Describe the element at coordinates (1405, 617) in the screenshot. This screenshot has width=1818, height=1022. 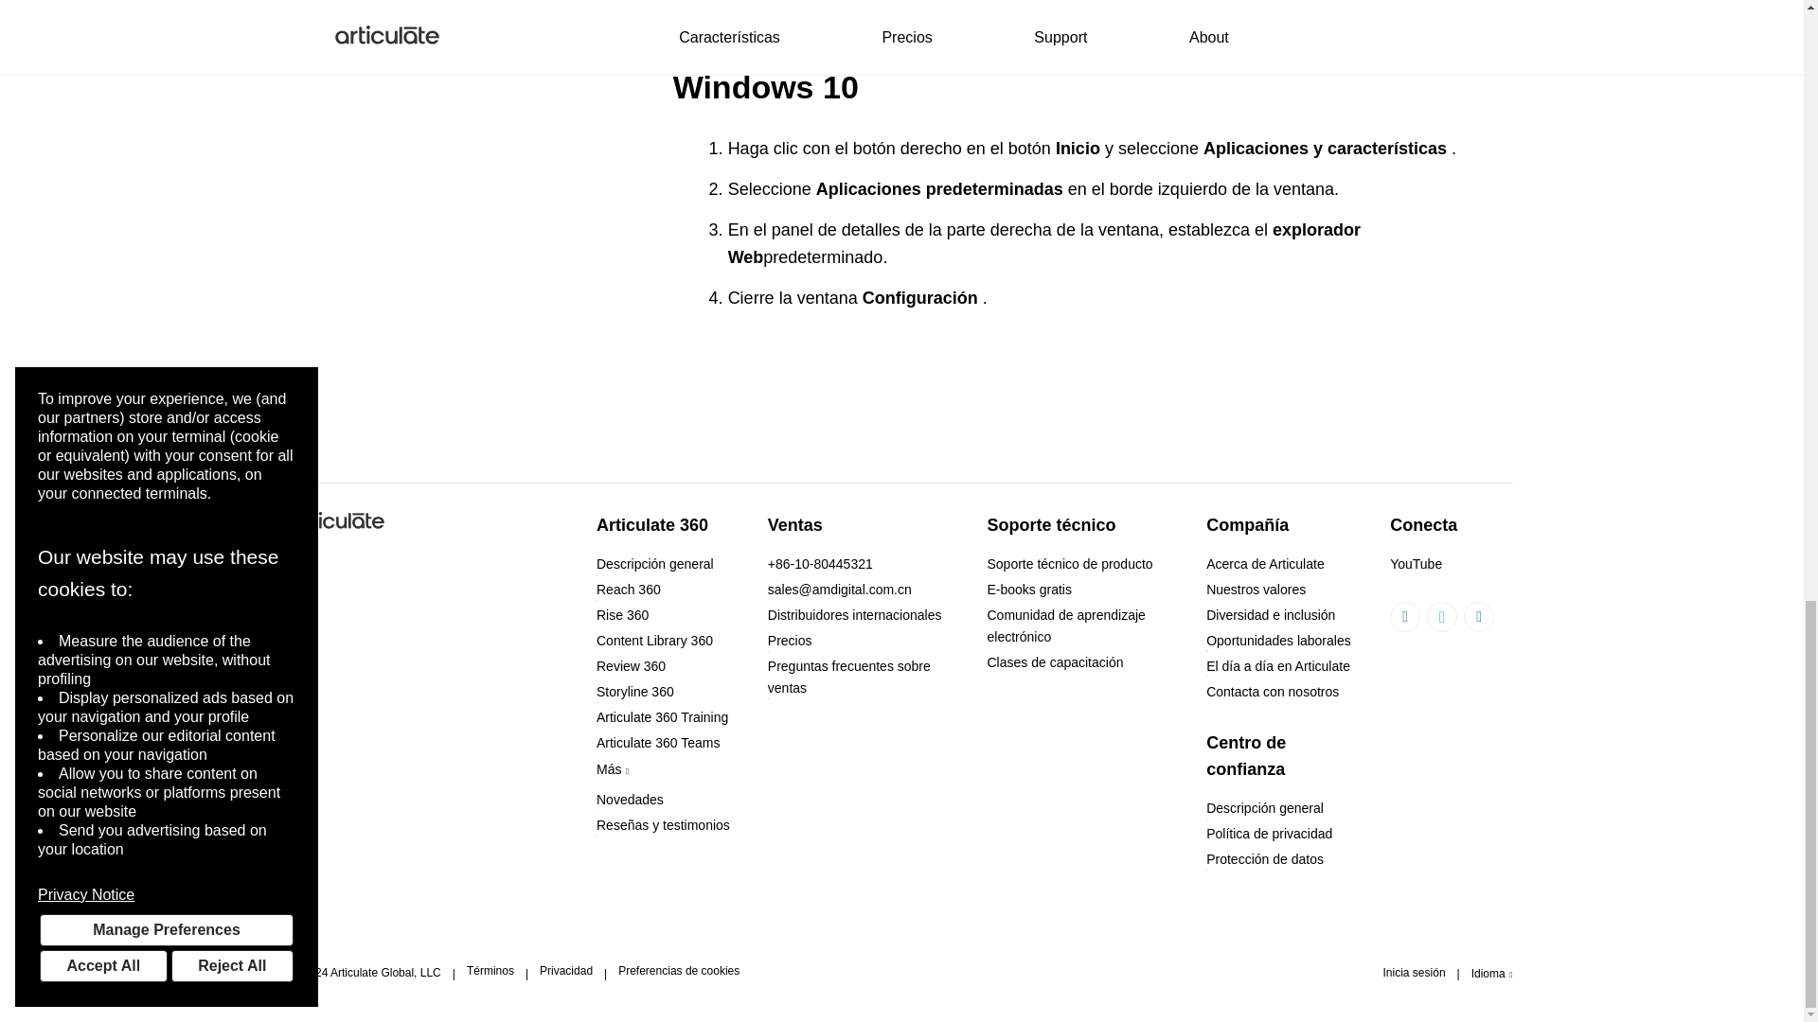
I see `Facebook` at that location.